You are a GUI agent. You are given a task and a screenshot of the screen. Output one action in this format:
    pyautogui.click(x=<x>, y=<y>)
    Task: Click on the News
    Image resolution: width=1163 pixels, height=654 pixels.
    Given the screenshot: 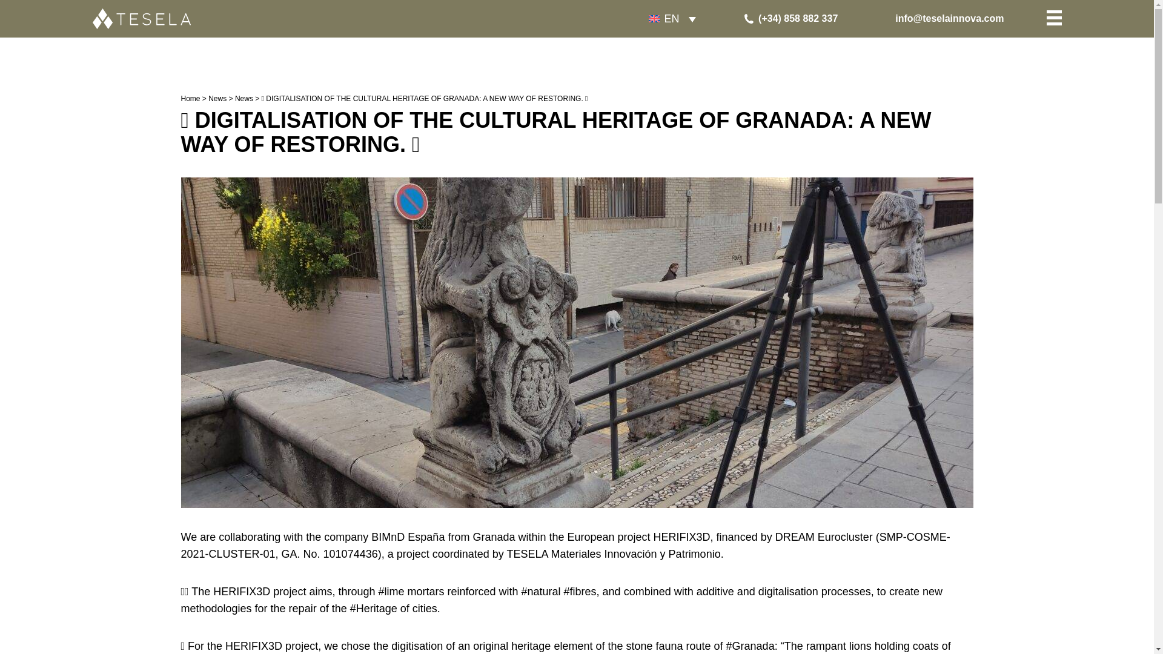 What is the action you would take?
    pyautogui.click(x=244, y=98)
    